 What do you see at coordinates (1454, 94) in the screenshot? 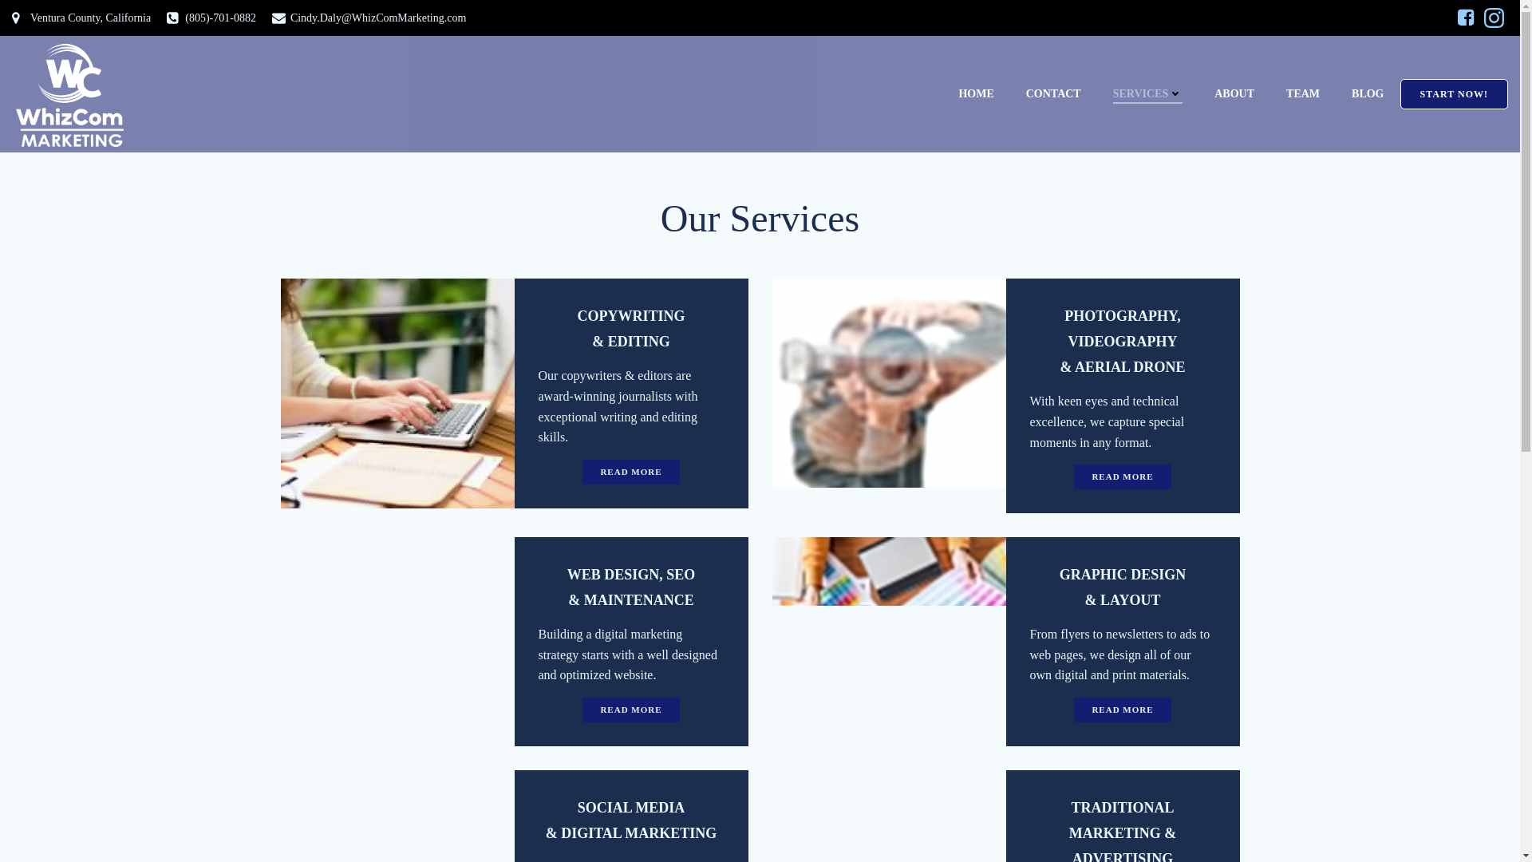
I see `START NOW!` at bounding box center [1454, 94].